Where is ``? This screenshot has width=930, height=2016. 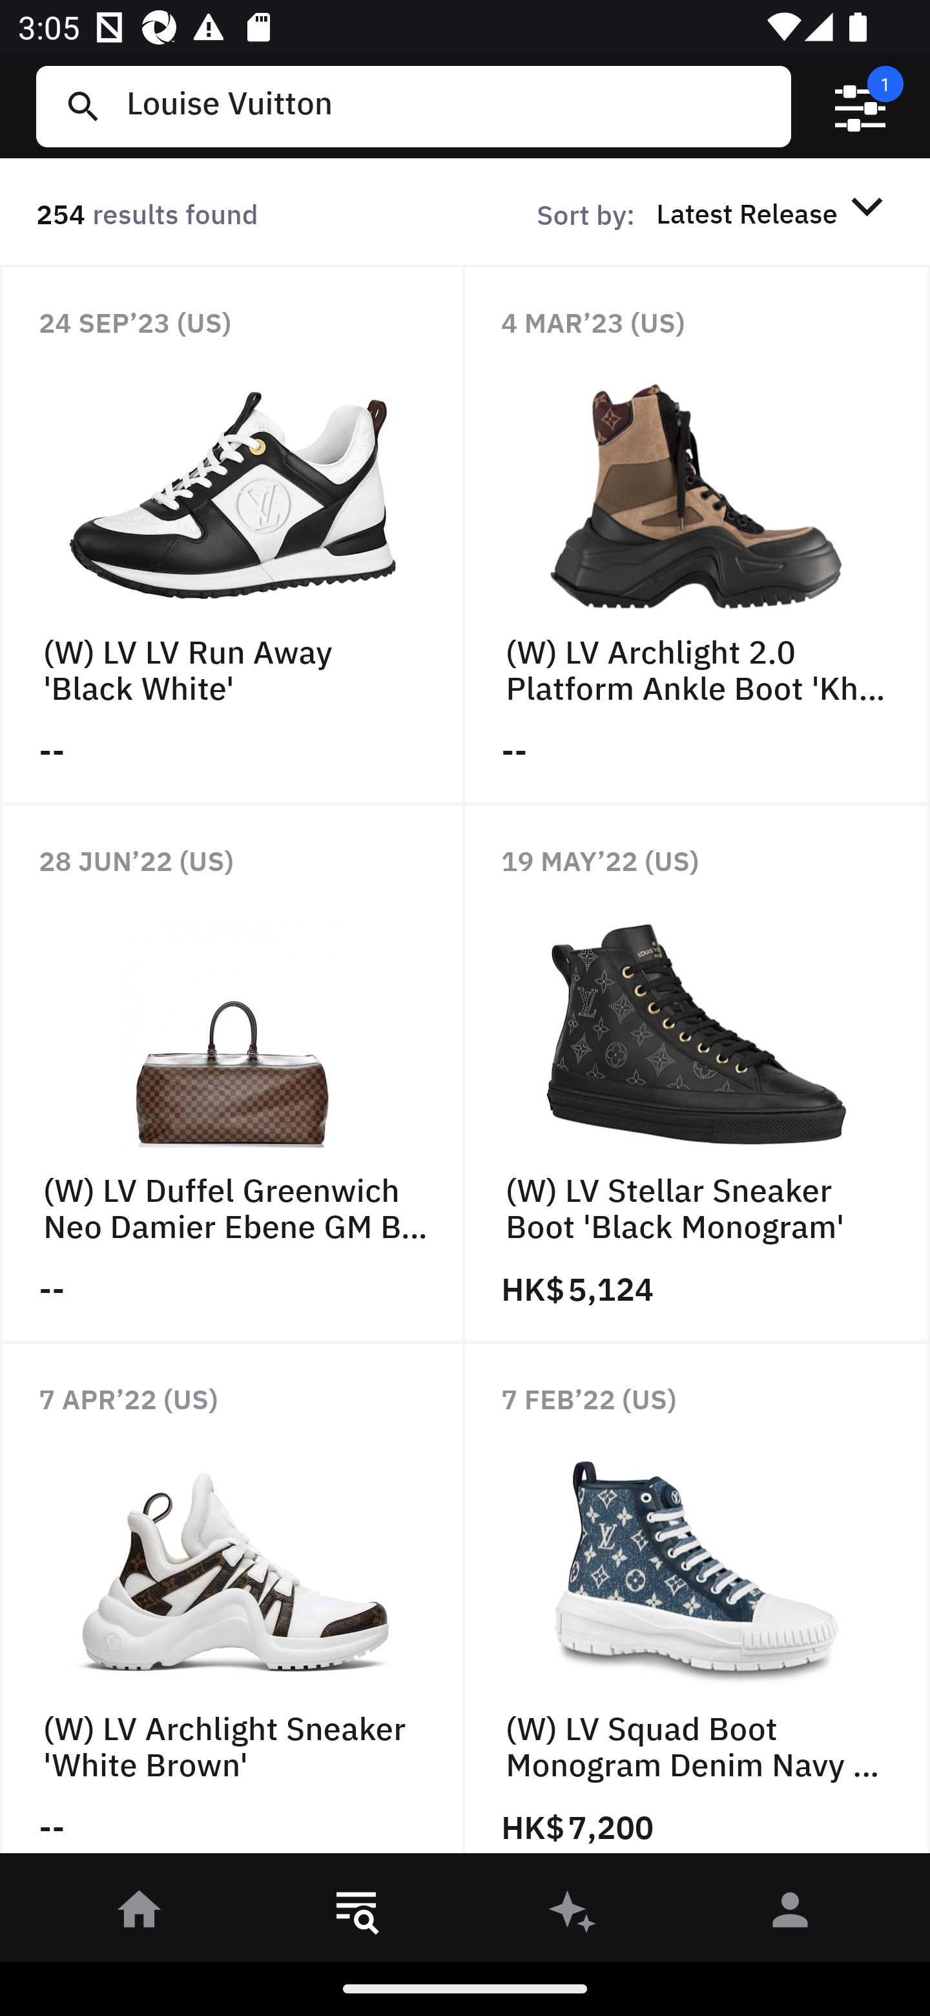  is located at coordinates (860, 107).